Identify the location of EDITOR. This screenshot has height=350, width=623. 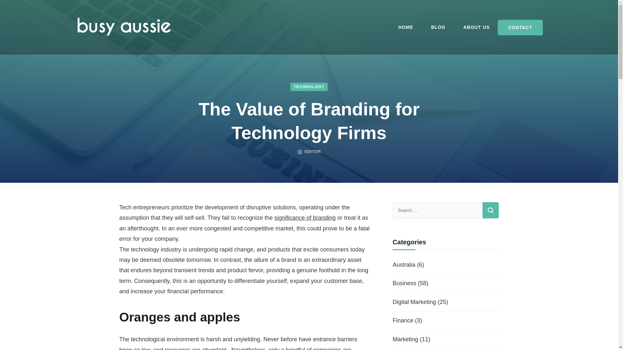
(312, 152).